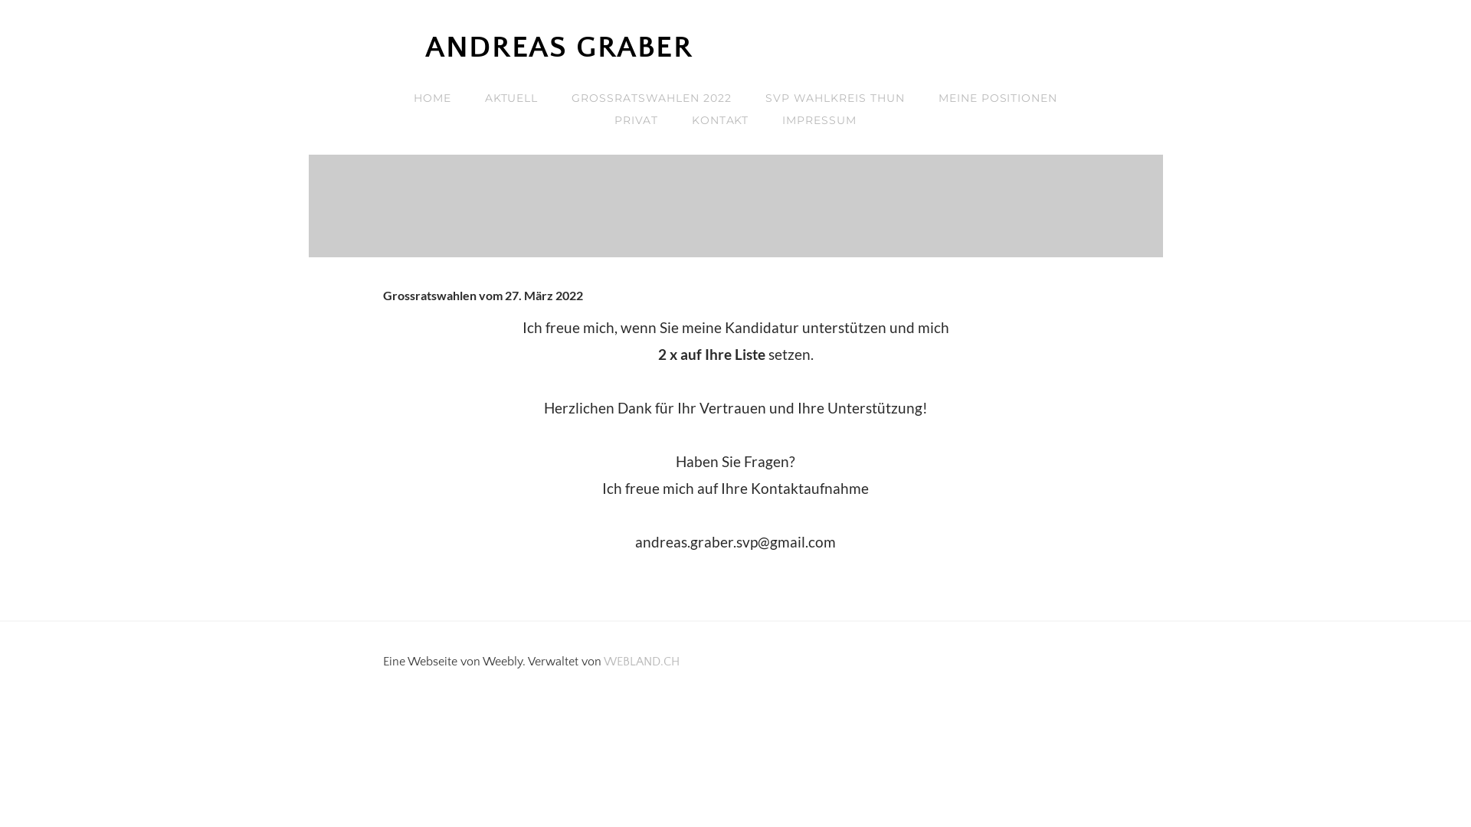 This screenshot has height=827, width=1471. I want to click on PRIVAT, so click(636, 121).